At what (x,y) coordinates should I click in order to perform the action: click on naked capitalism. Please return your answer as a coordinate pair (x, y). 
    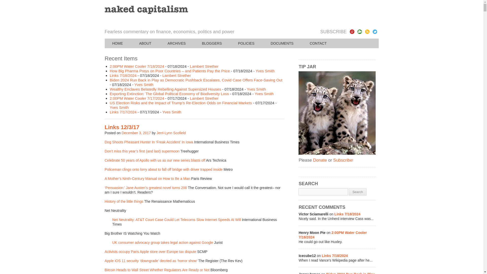
    Looking at the image, I should click on (146, 10).